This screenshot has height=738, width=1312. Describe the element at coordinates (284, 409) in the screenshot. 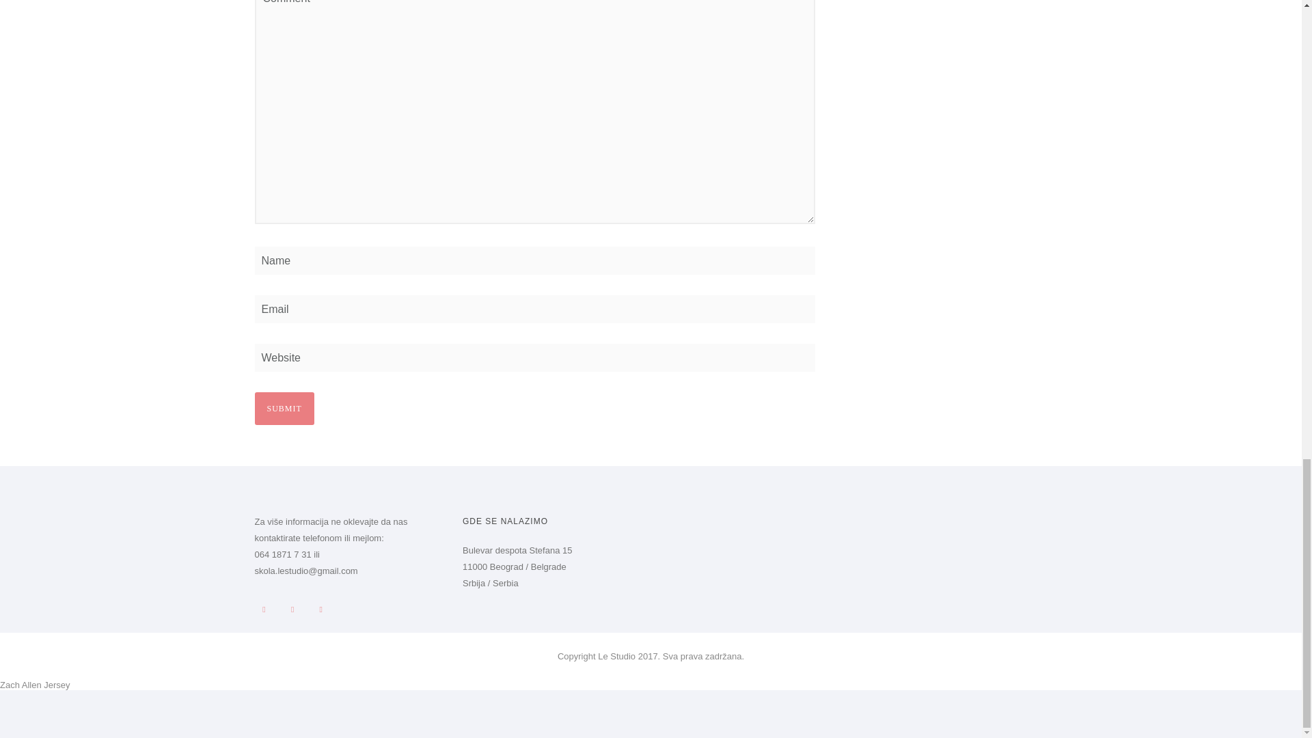

I see `Submit` at that location.